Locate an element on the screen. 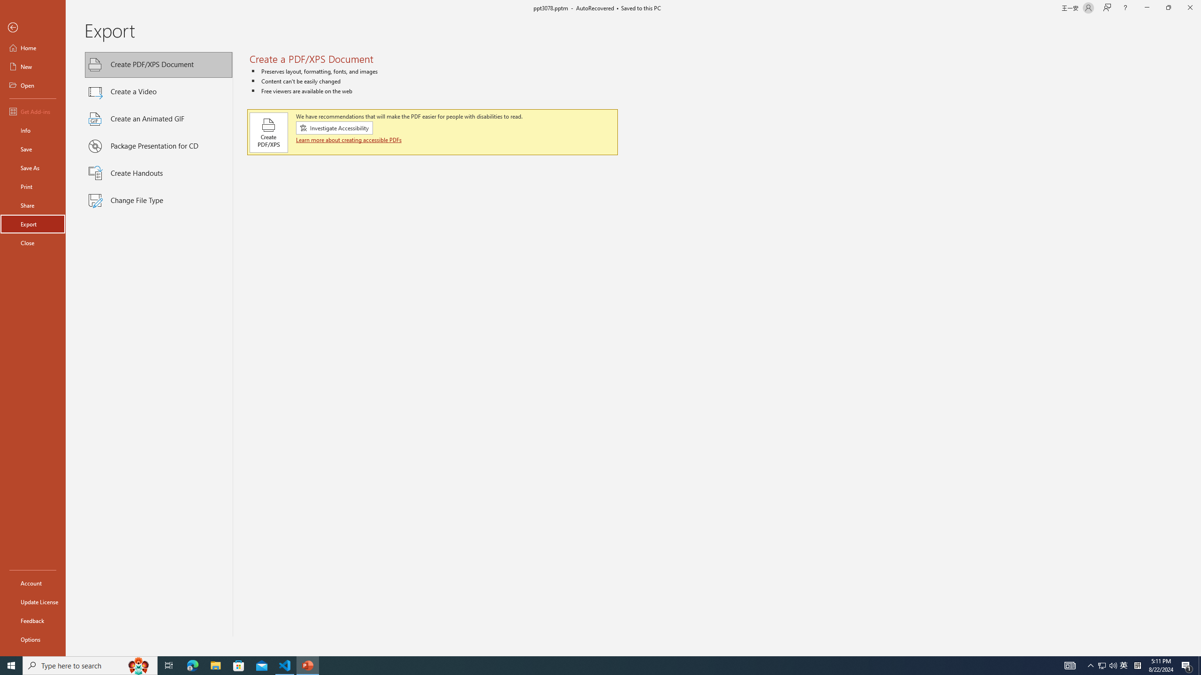 This screenshot has width=1201, height=675. Save As is located at coordinates (33, 168).